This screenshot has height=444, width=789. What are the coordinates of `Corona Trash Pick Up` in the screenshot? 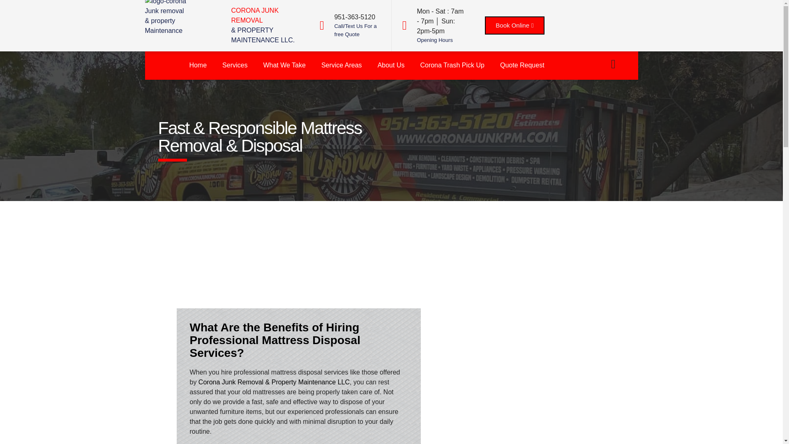 It's located at (452, 65).